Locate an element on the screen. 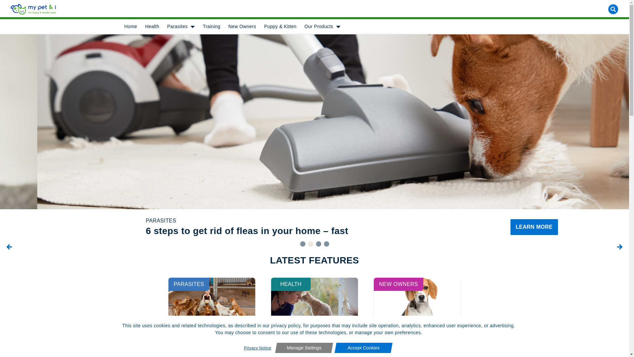 The height and width of the screenshot is (357, 634). 3 is located at coordinates (318, 244).